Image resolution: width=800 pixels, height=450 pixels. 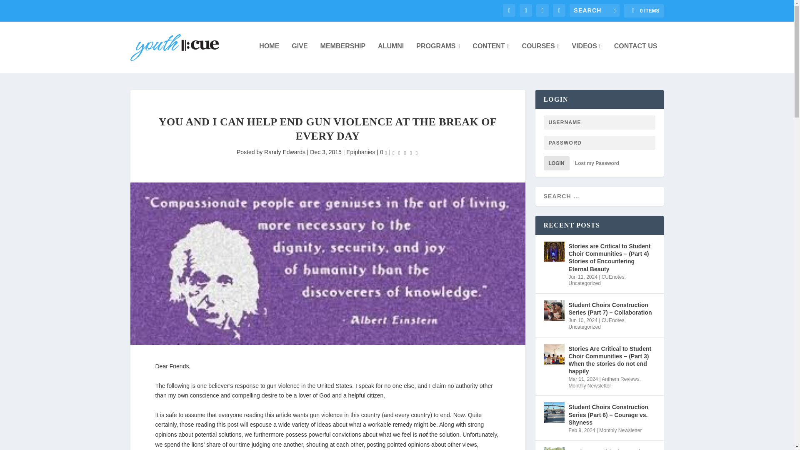 I want to click on PROGRAMS, so click(x=438, y=57).